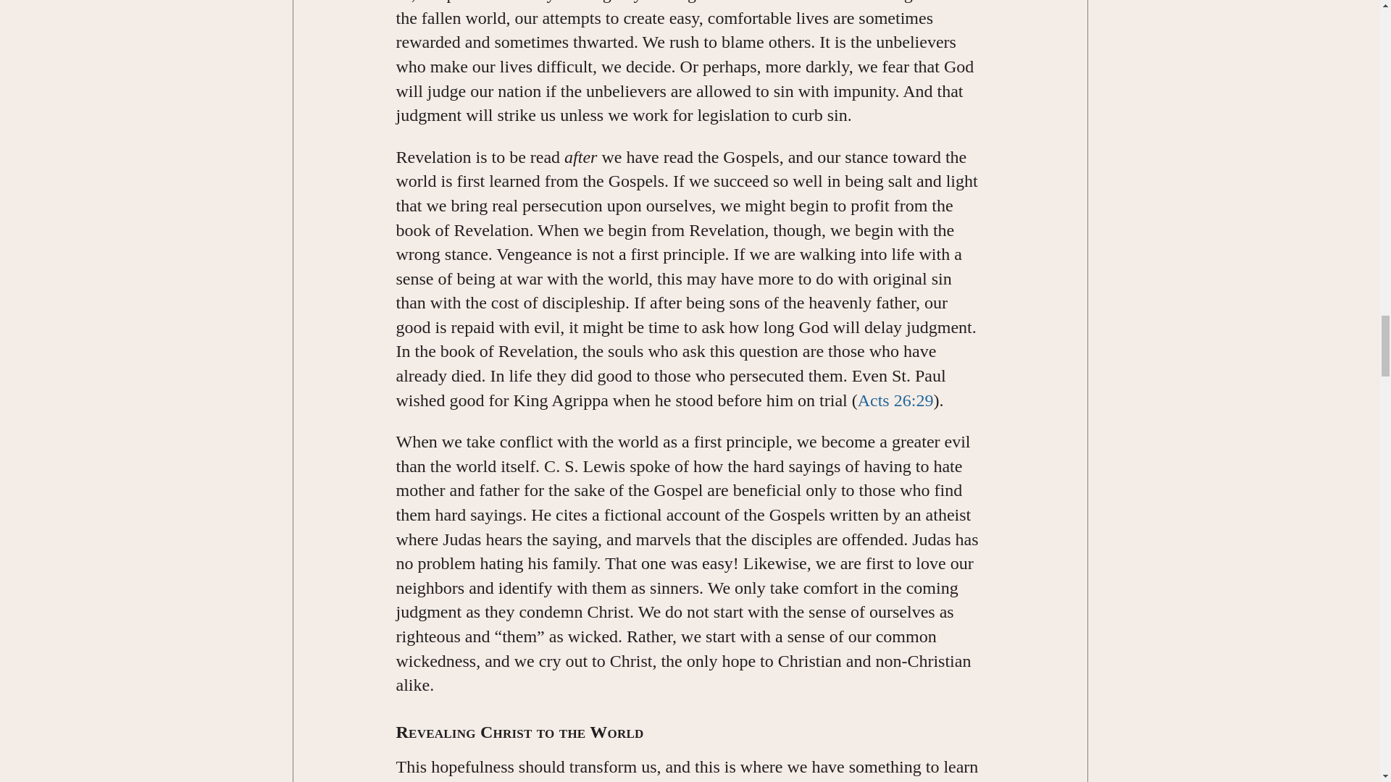  Describe the element at coordinates (895, 400) in the screenshot. I see `Acts 26:29` at that location.